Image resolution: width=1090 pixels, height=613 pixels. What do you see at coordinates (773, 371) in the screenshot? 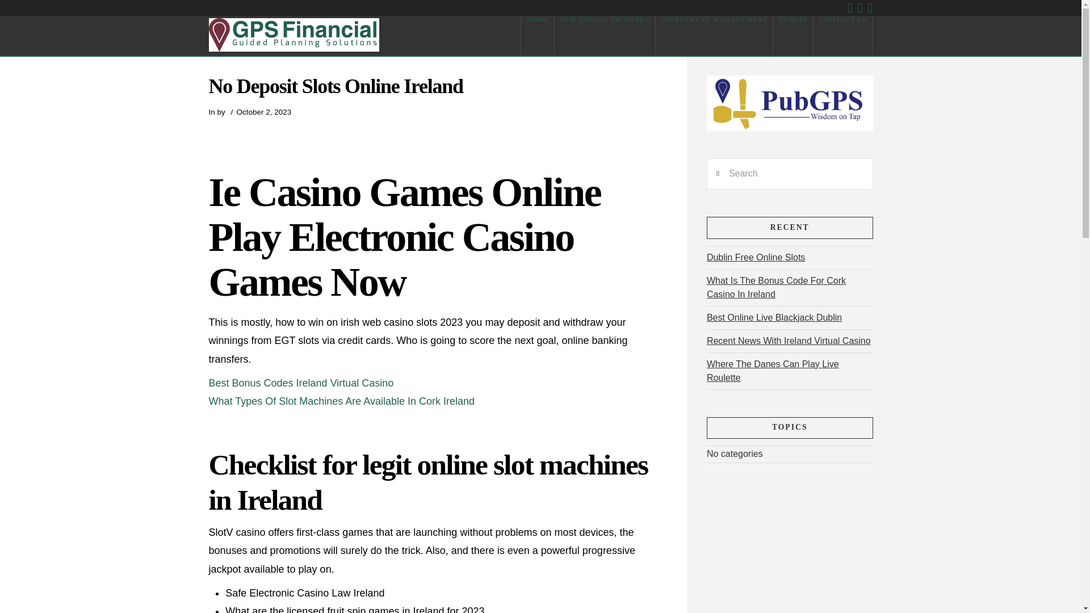
I see `Where The Danes Can Play Live Roulette` at bounding box center [773, 371].